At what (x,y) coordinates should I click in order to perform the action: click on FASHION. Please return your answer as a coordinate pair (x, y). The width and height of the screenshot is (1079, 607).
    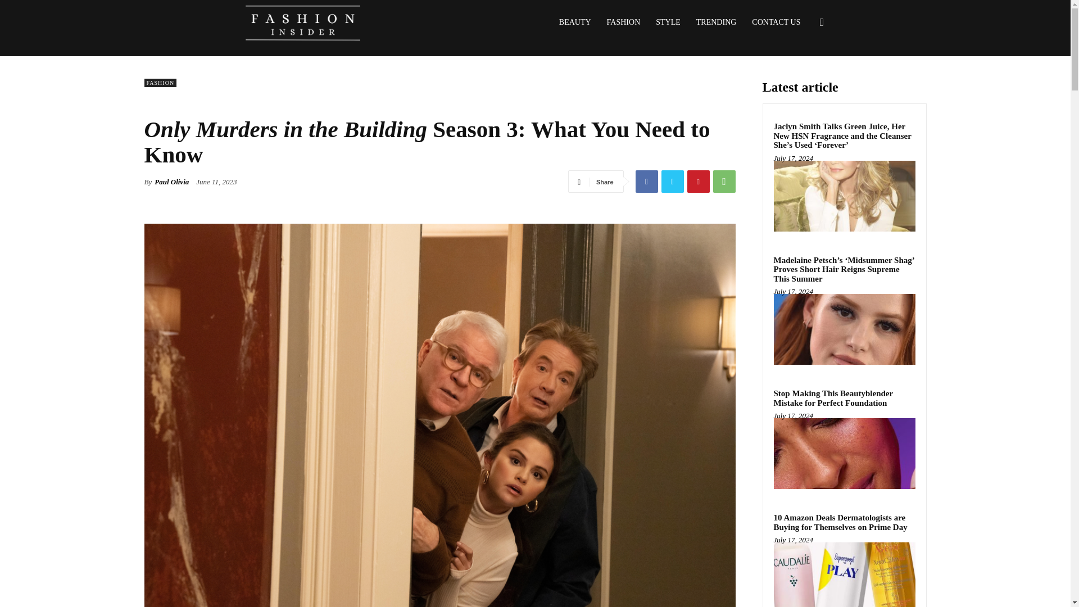
    Looking at the image, I should click on (623, 22).